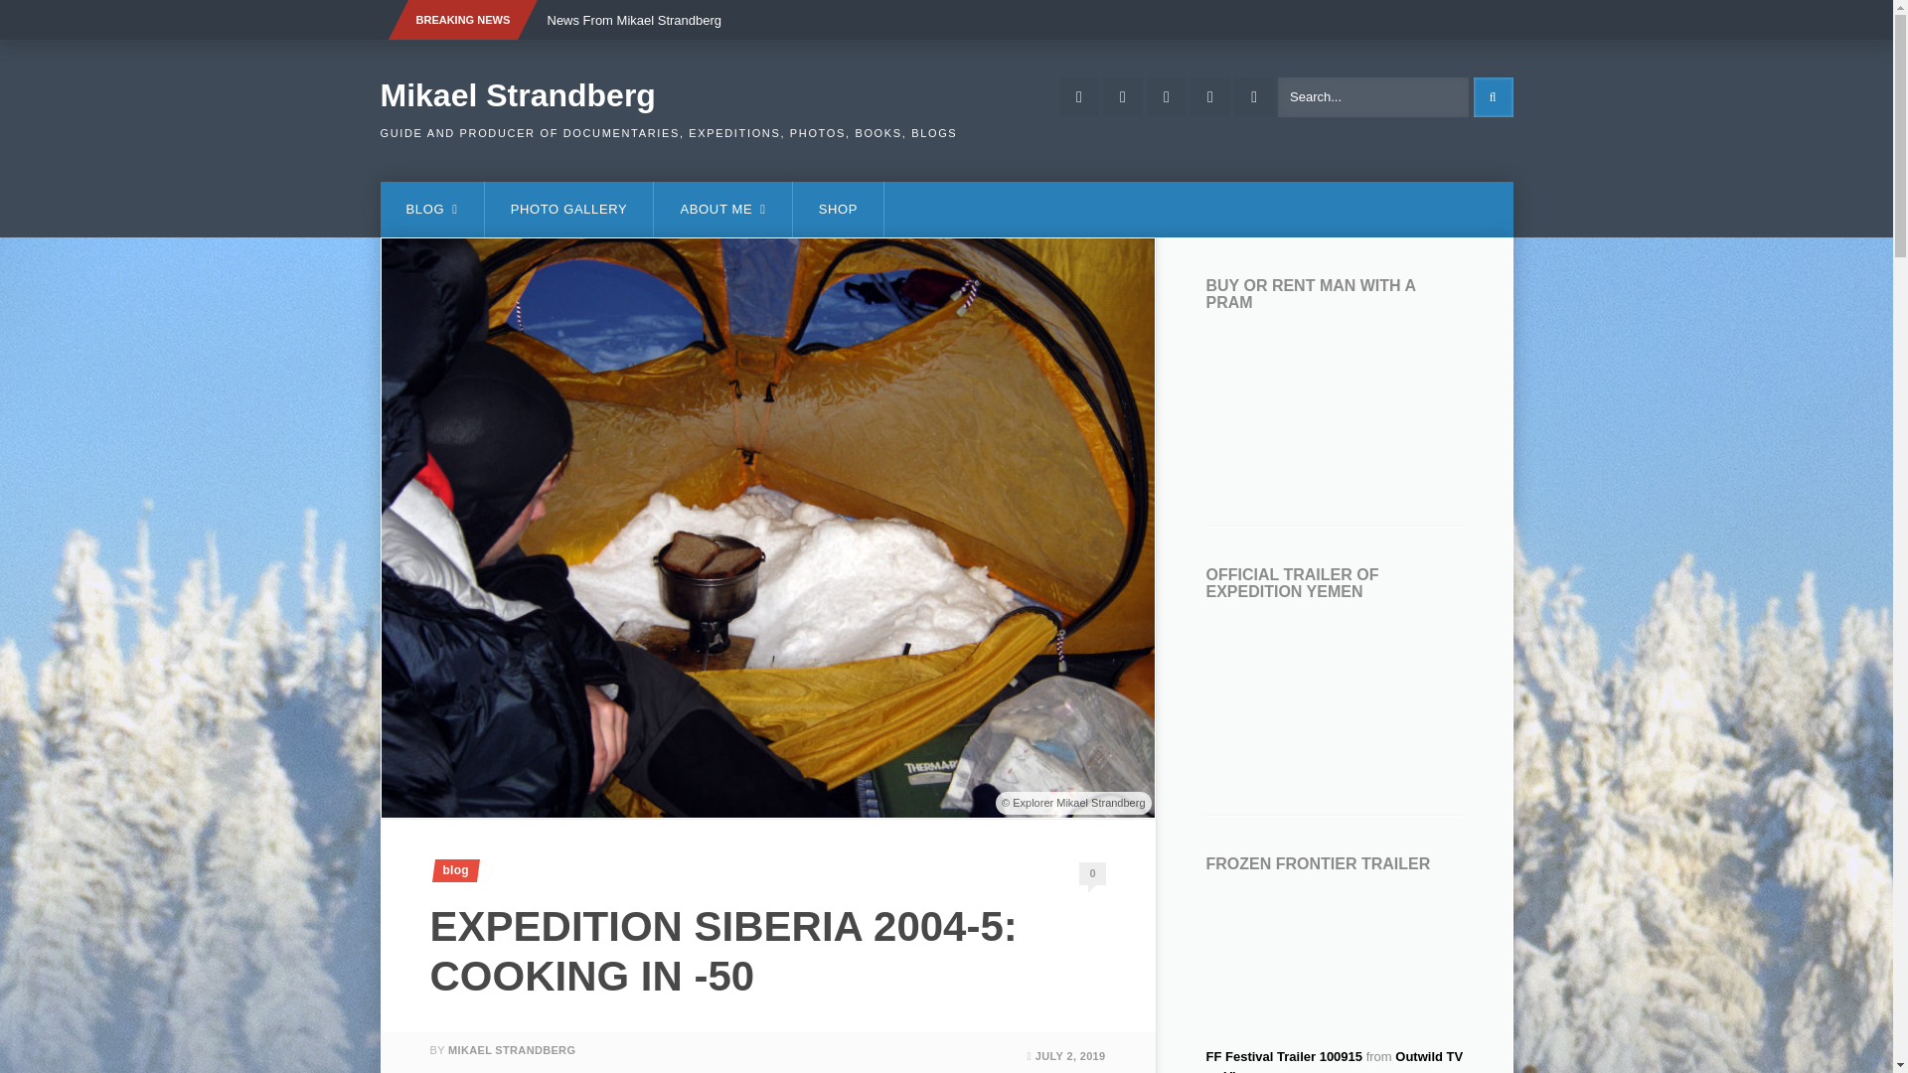 The height and width of the screenshot is (1073, 1908). What do you see at coordinates (568, 209) in the screenshot?
I see `PHOTO GALLERY` at bounding box center [568, 209].